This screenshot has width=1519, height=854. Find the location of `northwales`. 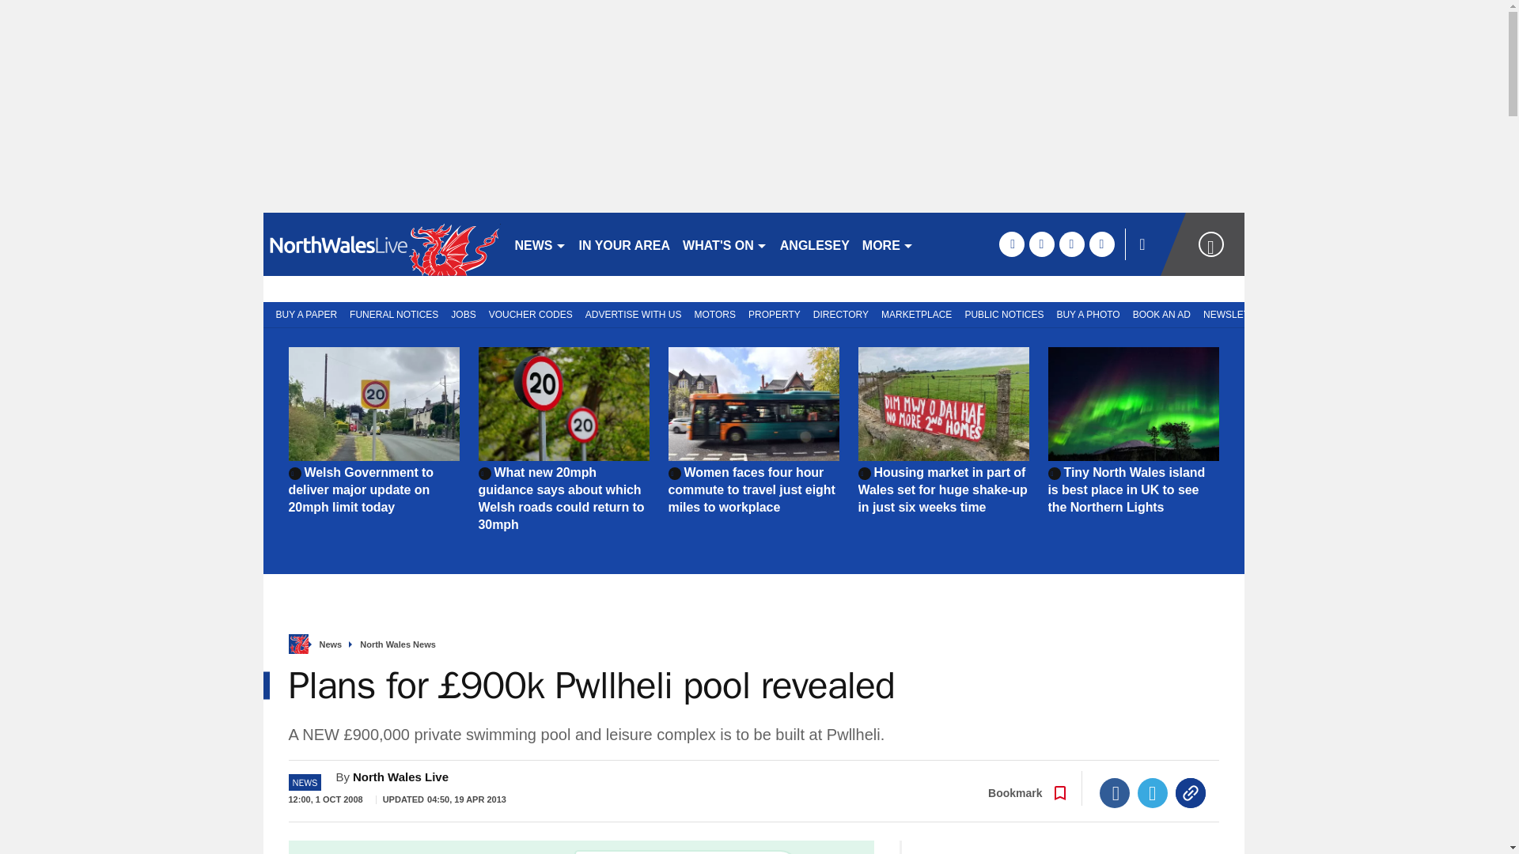

northwales is located at coordinates (381, 244).